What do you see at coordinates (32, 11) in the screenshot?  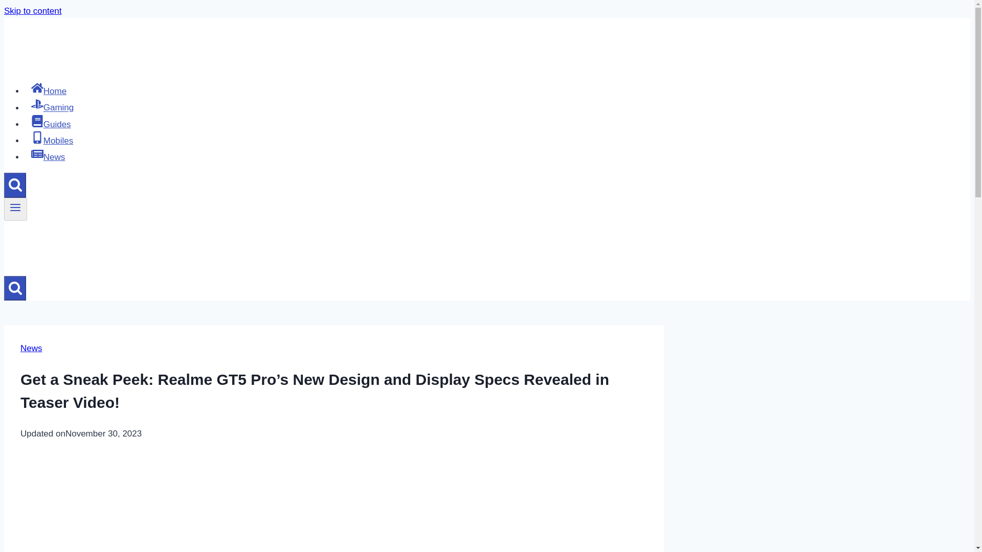 I see `Skip to content` at bounding box center [32, 11].